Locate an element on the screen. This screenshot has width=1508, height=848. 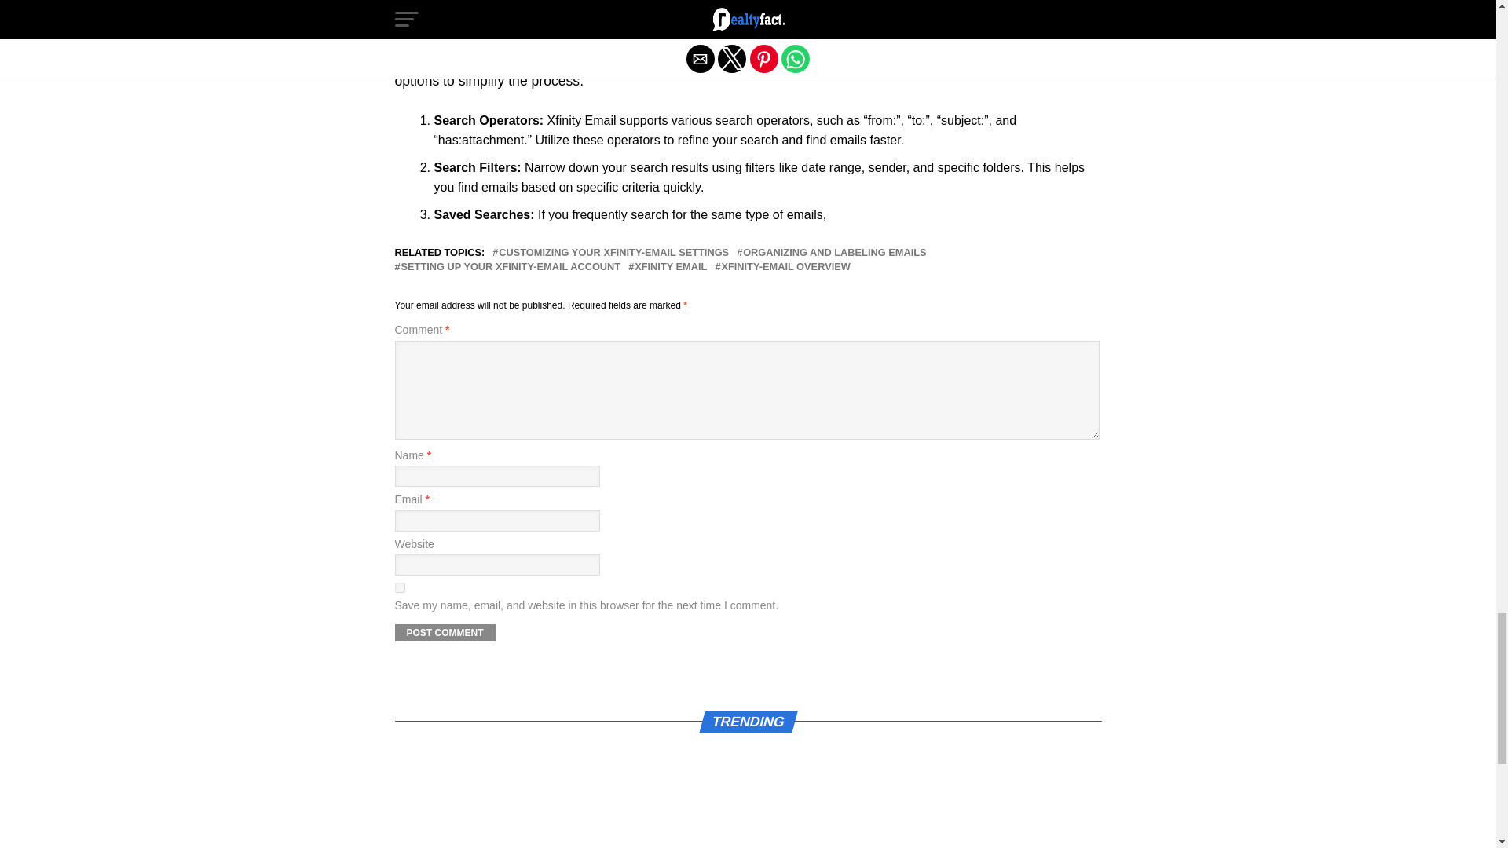
Post Comment is located at coordinates (444, 632).